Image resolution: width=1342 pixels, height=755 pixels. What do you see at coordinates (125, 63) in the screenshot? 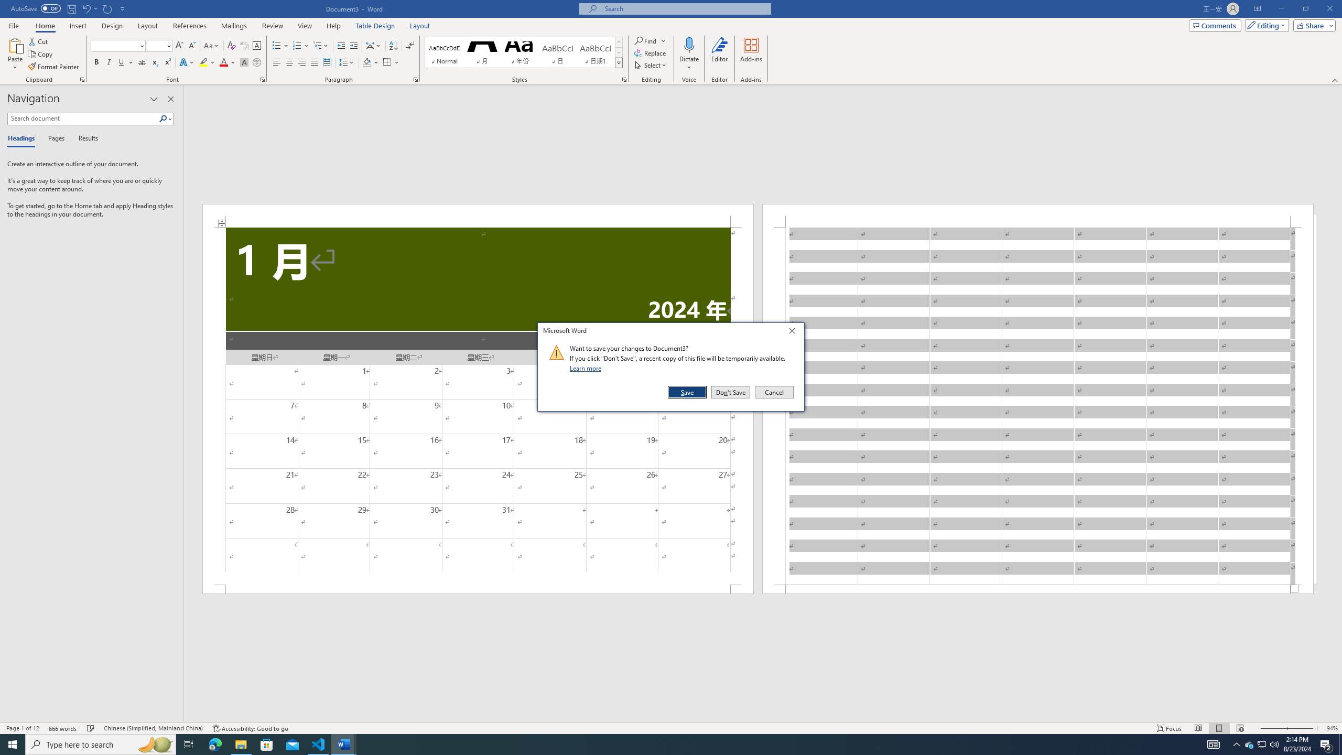
I see `Underline` at bounding box center [125, 63].